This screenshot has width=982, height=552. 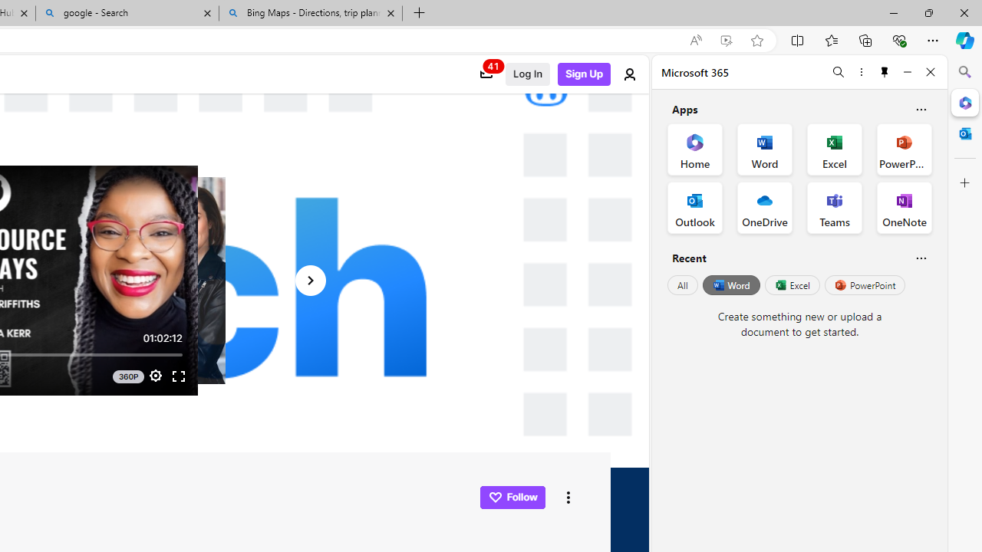 I want to click on Sign Up, so click(x=585, y=74).